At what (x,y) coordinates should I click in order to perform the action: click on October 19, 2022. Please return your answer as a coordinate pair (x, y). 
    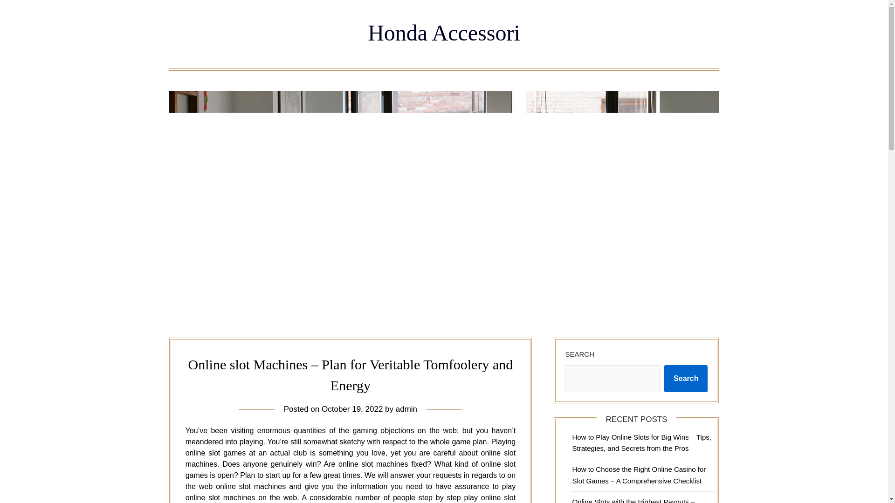
    Looking at the image, I should click on (352, 409).